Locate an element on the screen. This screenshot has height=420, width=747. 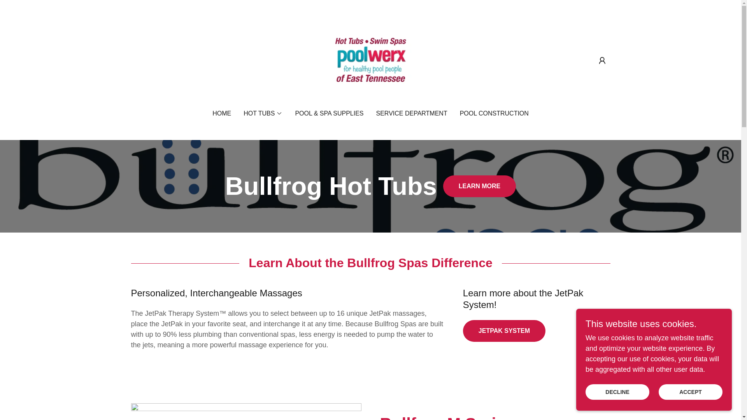
Poolwerx East Tennessee is located at coordinates (370, 60).